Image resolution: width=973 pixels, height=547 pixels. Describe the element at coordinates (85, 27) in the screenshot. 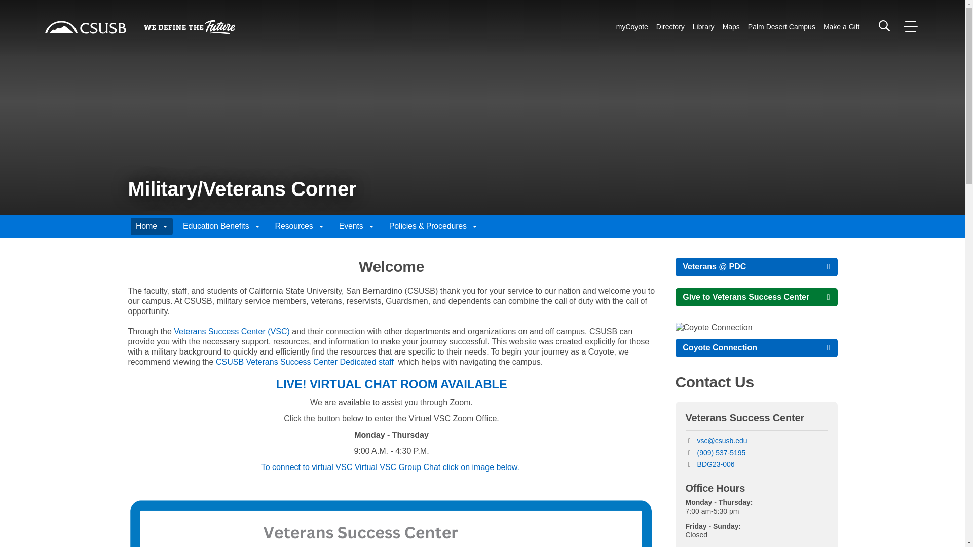

I see `Home` at that location.